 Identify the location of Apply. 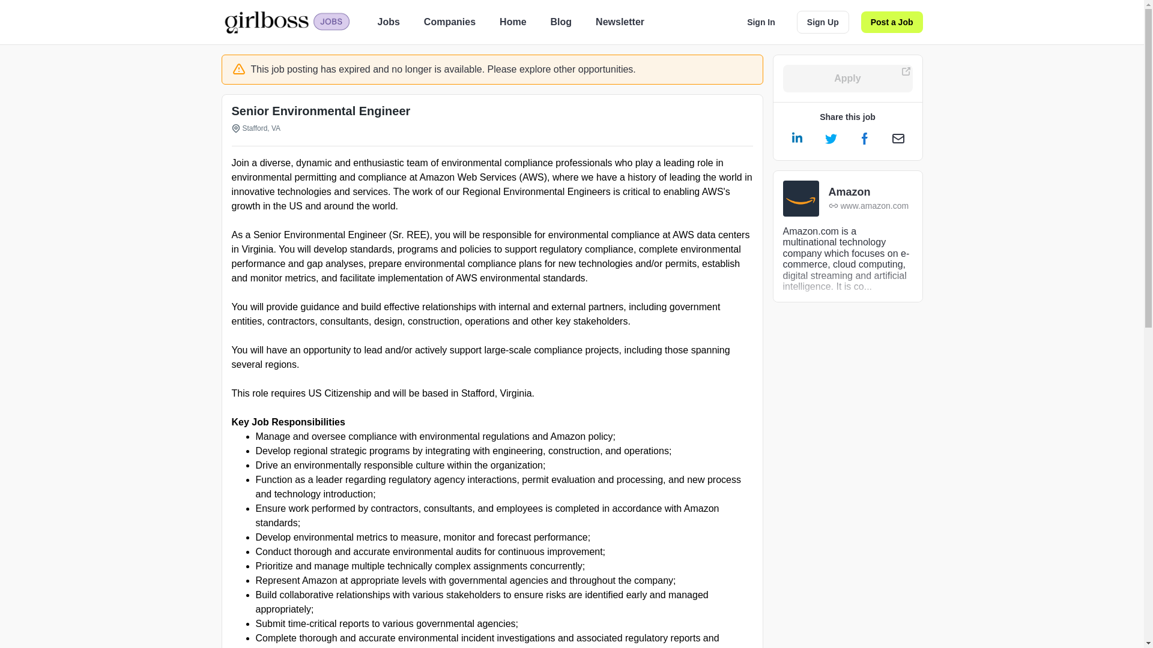
(848, 79).